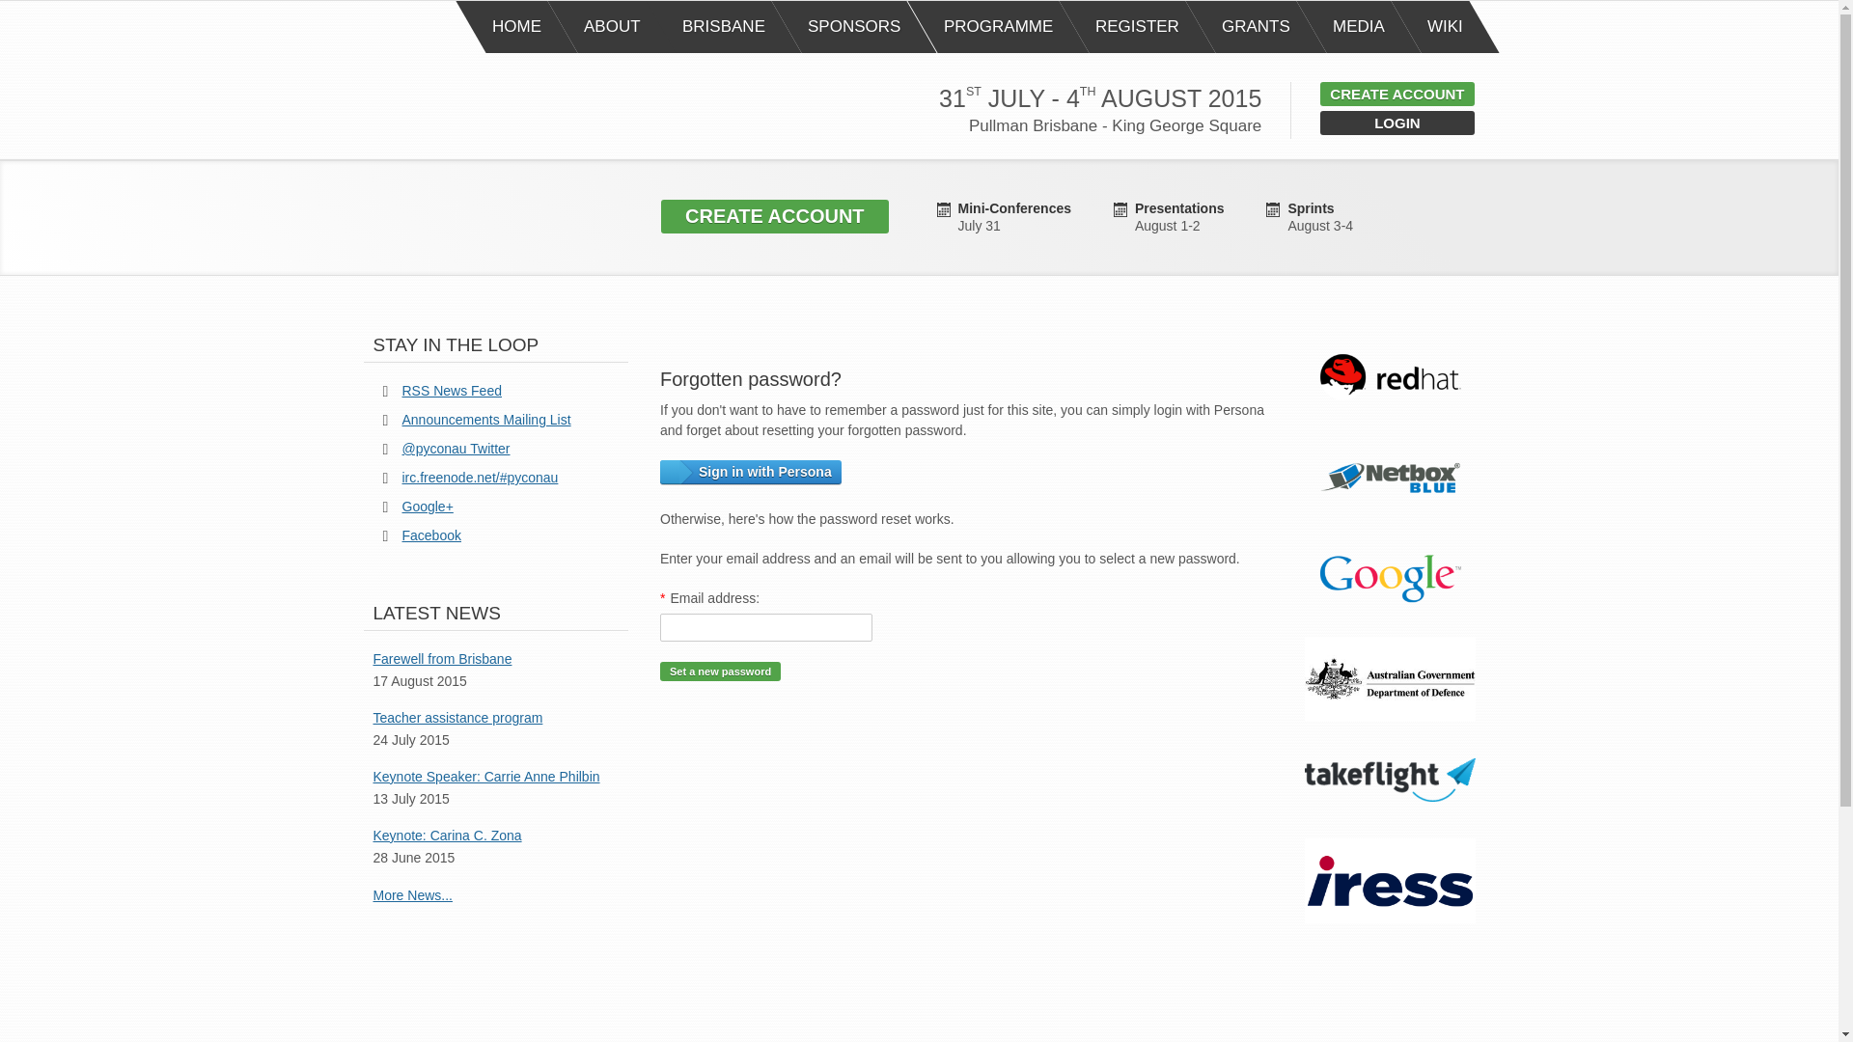 The height and width of the screenshot is (1042, 1853). What do you see at coordinates (1445, 27) in the screenshot?
I see `WIKI` at bounding box center [1445, 27].